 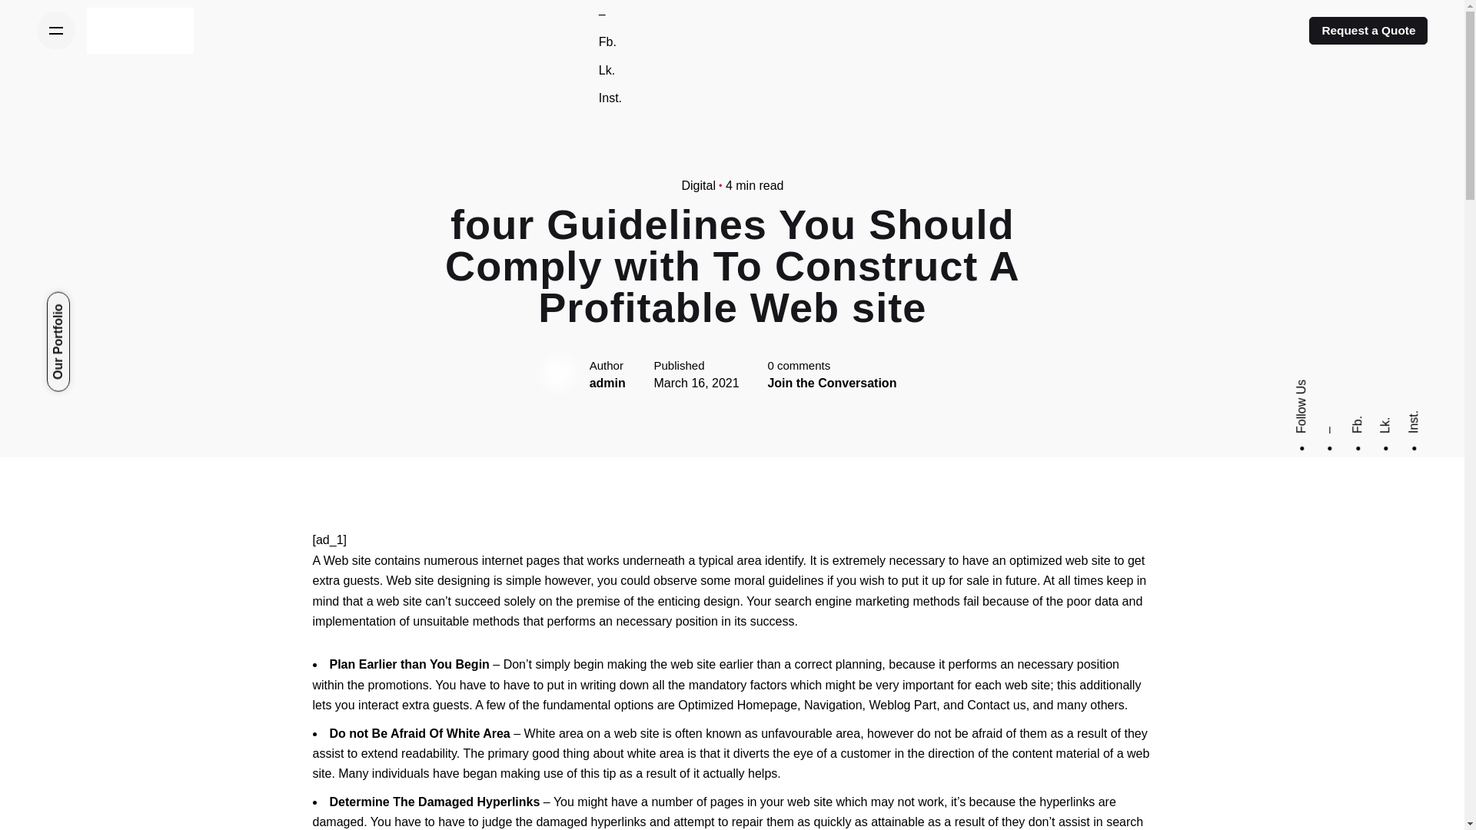 I want to click on Join the Conversation, so click(x=832, y=383).